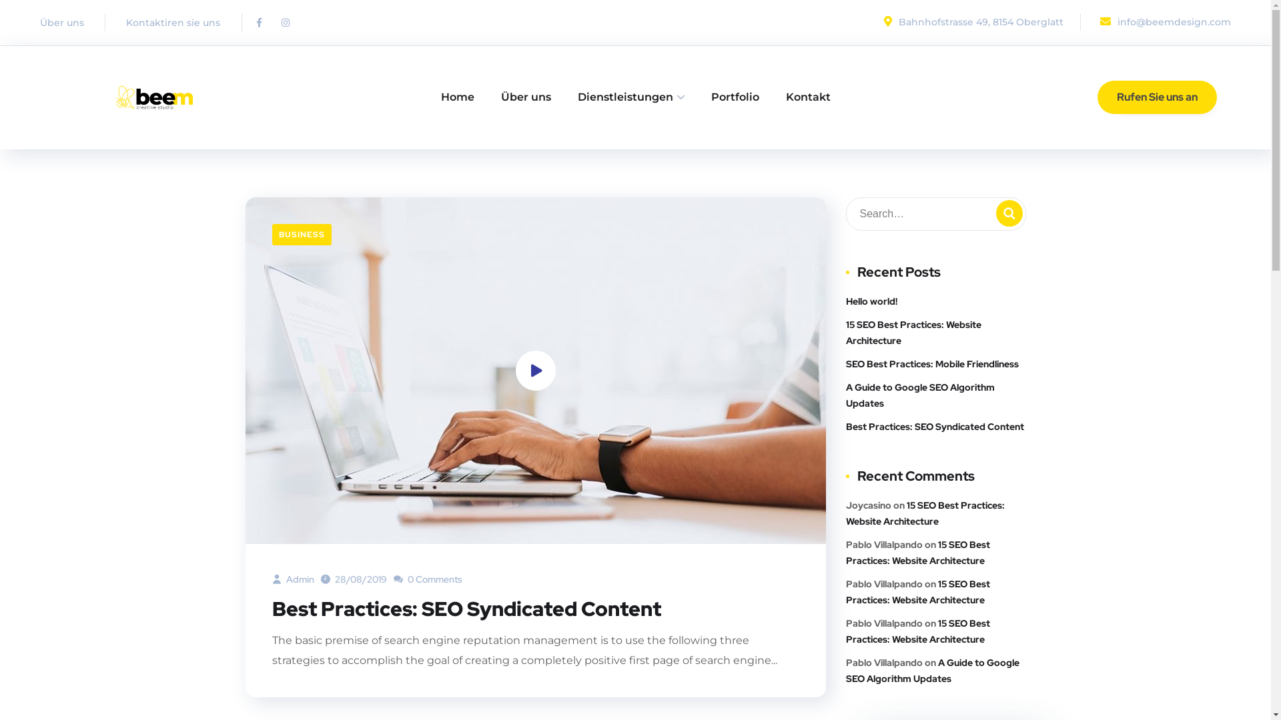 The width and height of the screenshot is (1281, 720). Describe the element at coordinates (936, 395) in the screenshot. I see `A Guide to Google SEO Algorithm Updates` at that location.